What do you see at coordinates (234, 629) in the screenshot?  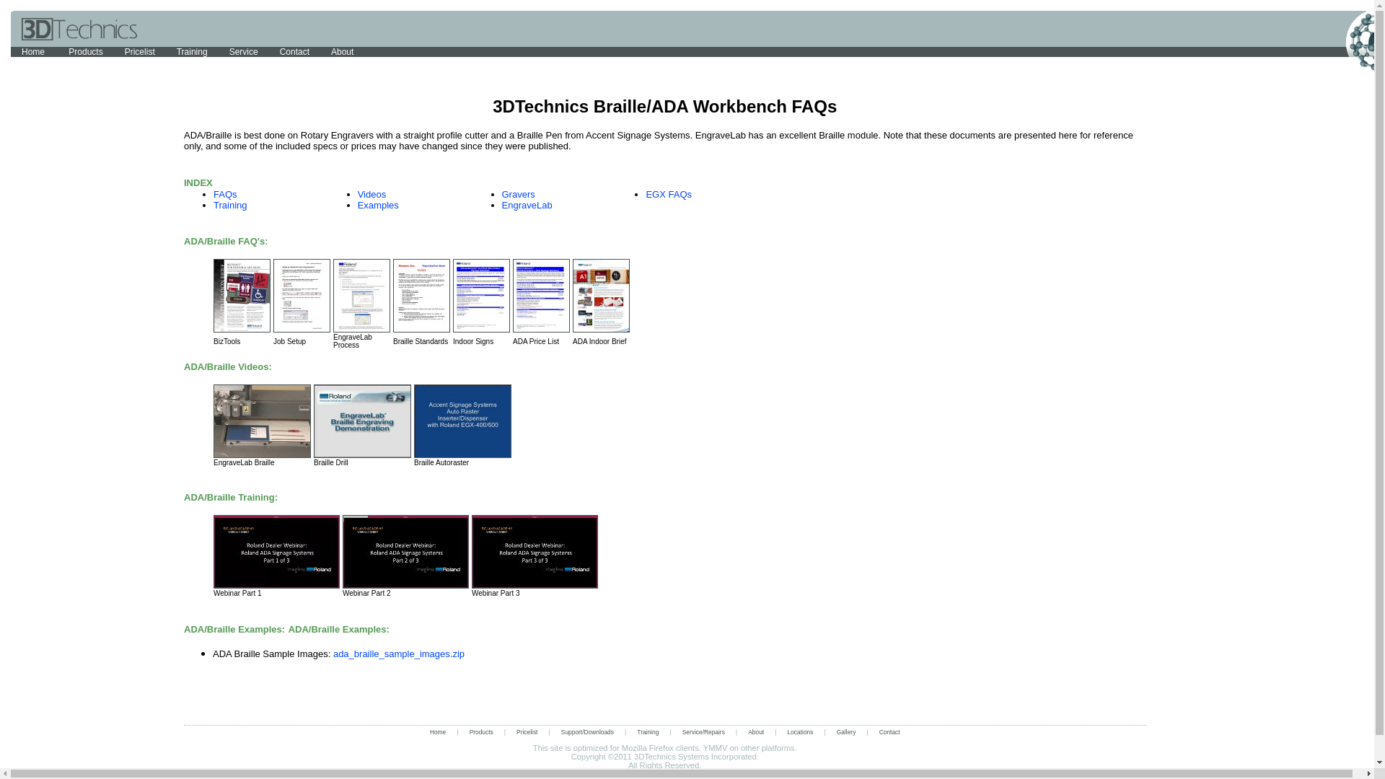 I see `ADA/Braille Examples:` at bounding box center [234, 629].